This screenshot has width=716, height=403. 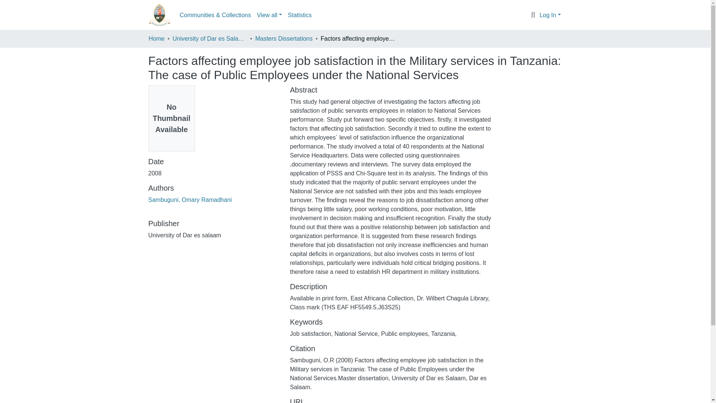 I want to click on Home, so click(x=156, y=38).